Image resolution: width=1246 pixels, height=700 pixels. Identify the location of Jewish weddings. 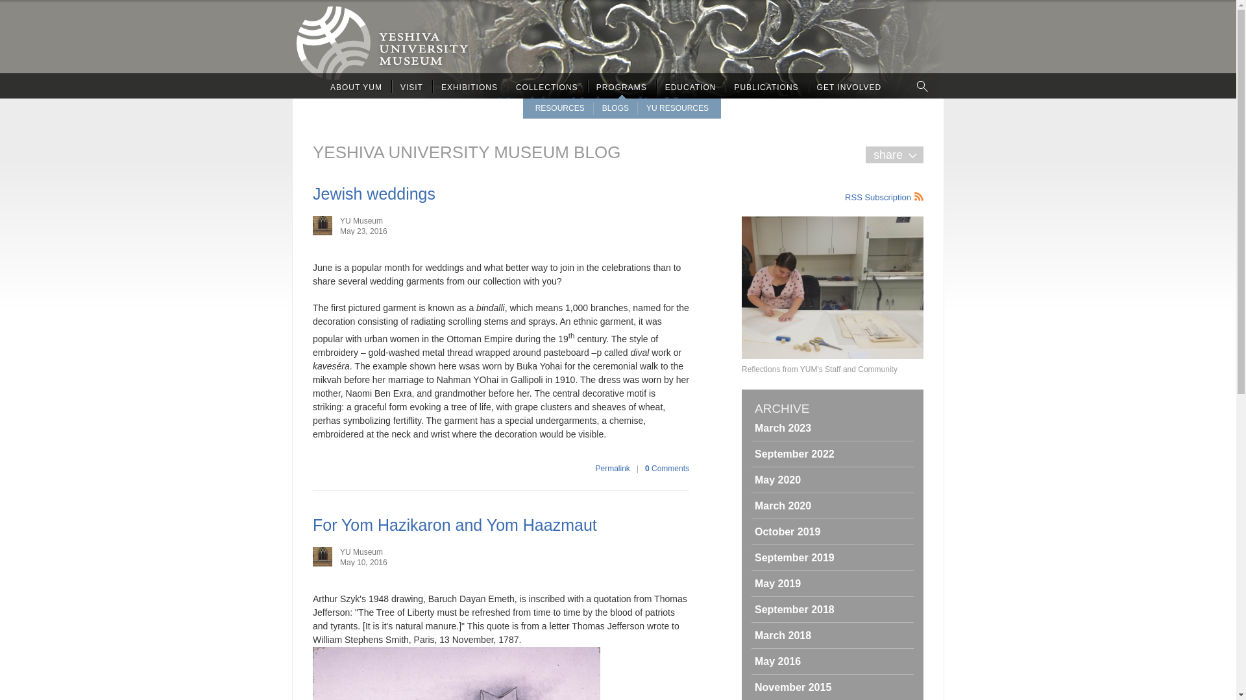
(374, 194).